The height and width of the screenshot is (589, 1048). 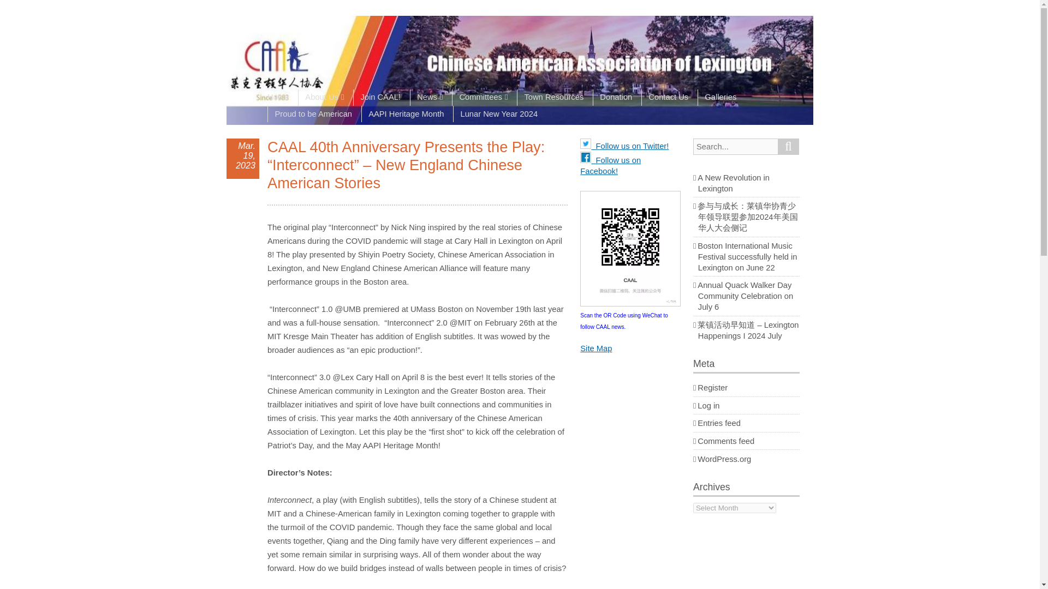 What do you see at coordinates (553, 98) in the screenshot?
I see `Town Resources` at bounding box center [553, 98].